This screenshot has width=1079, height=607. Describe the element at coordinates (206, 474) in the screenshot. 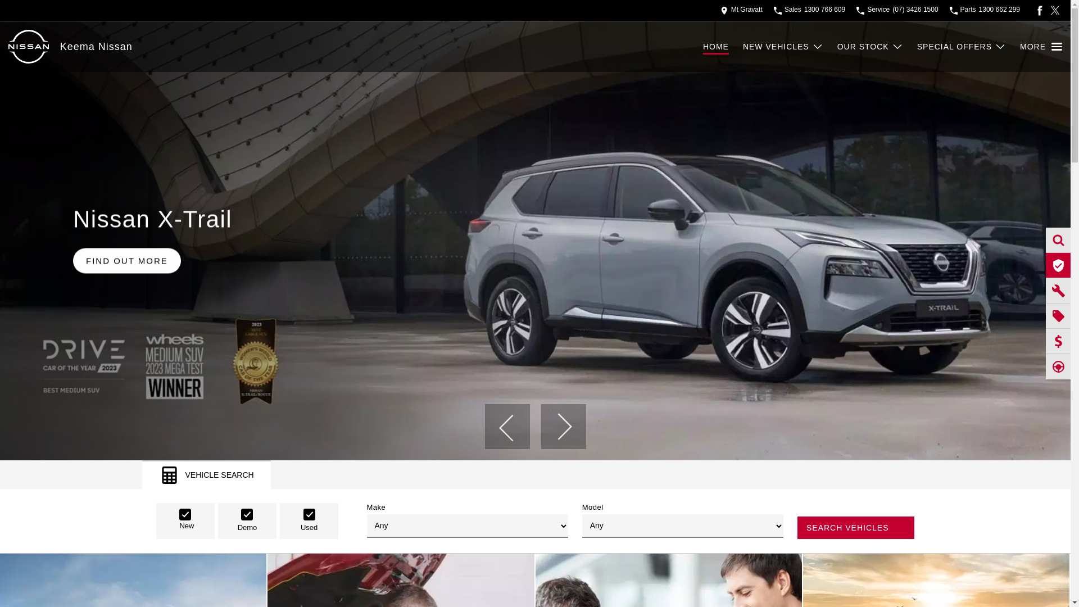

I see `VEHICLE SEARCH` at that location.